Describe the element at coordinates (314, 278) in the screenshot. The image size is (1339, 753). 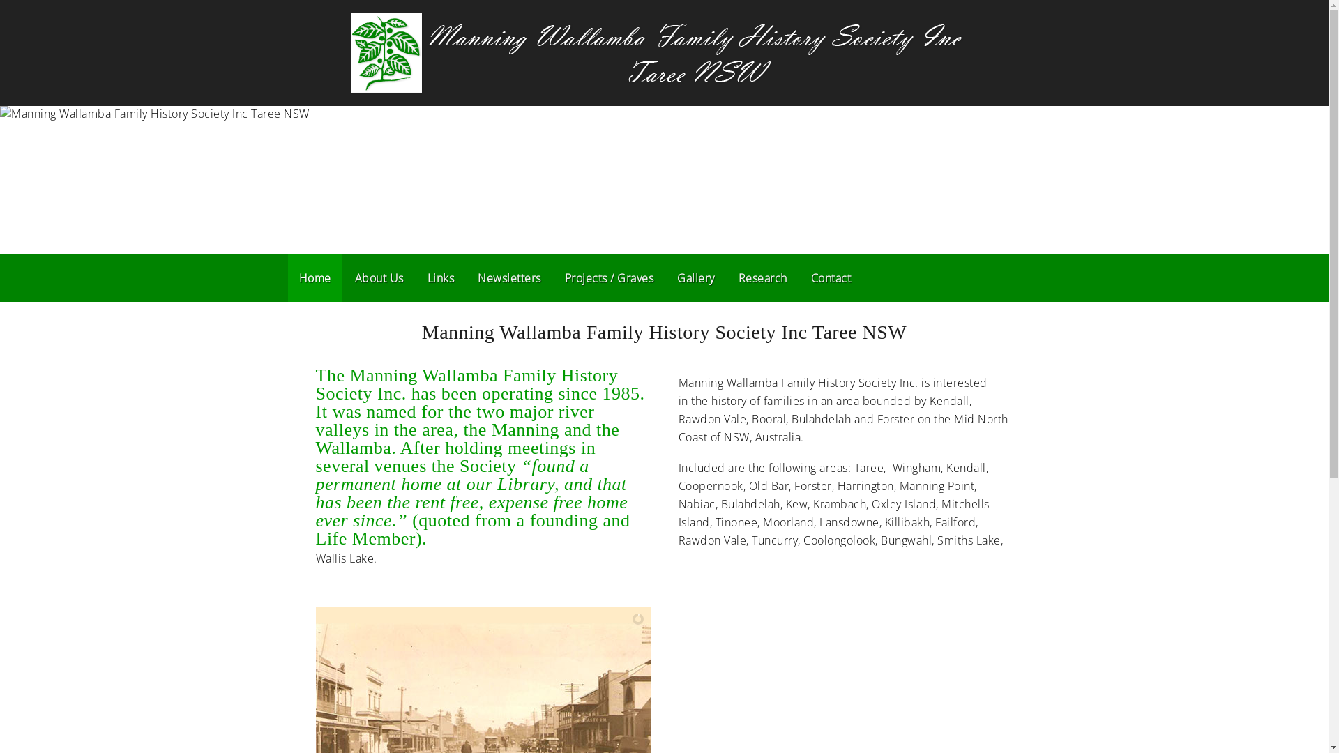
I see `Home` at that location.